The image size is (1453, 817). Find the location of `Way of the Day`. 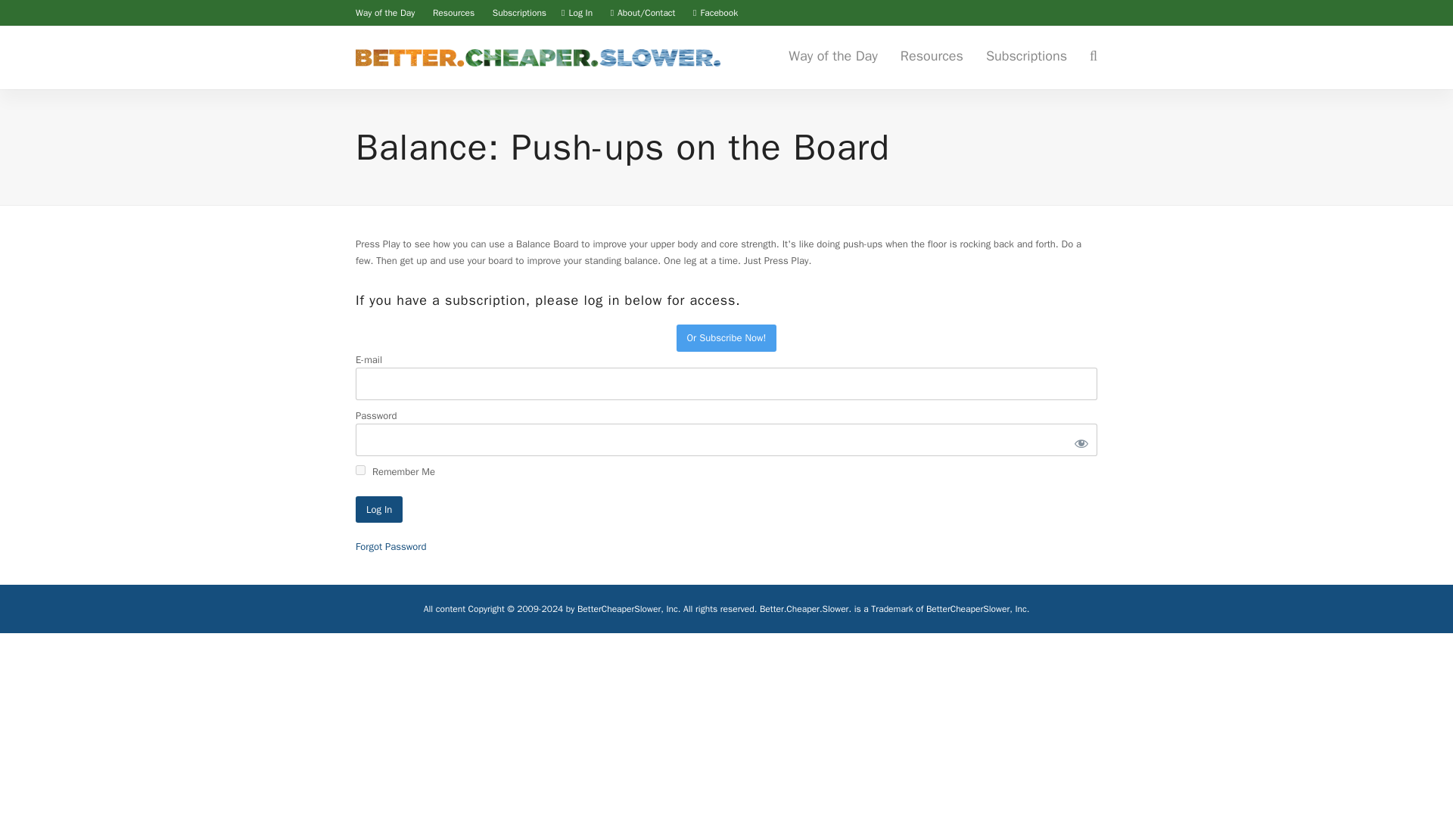

Way of the Day is located at coordinates (833, 57).